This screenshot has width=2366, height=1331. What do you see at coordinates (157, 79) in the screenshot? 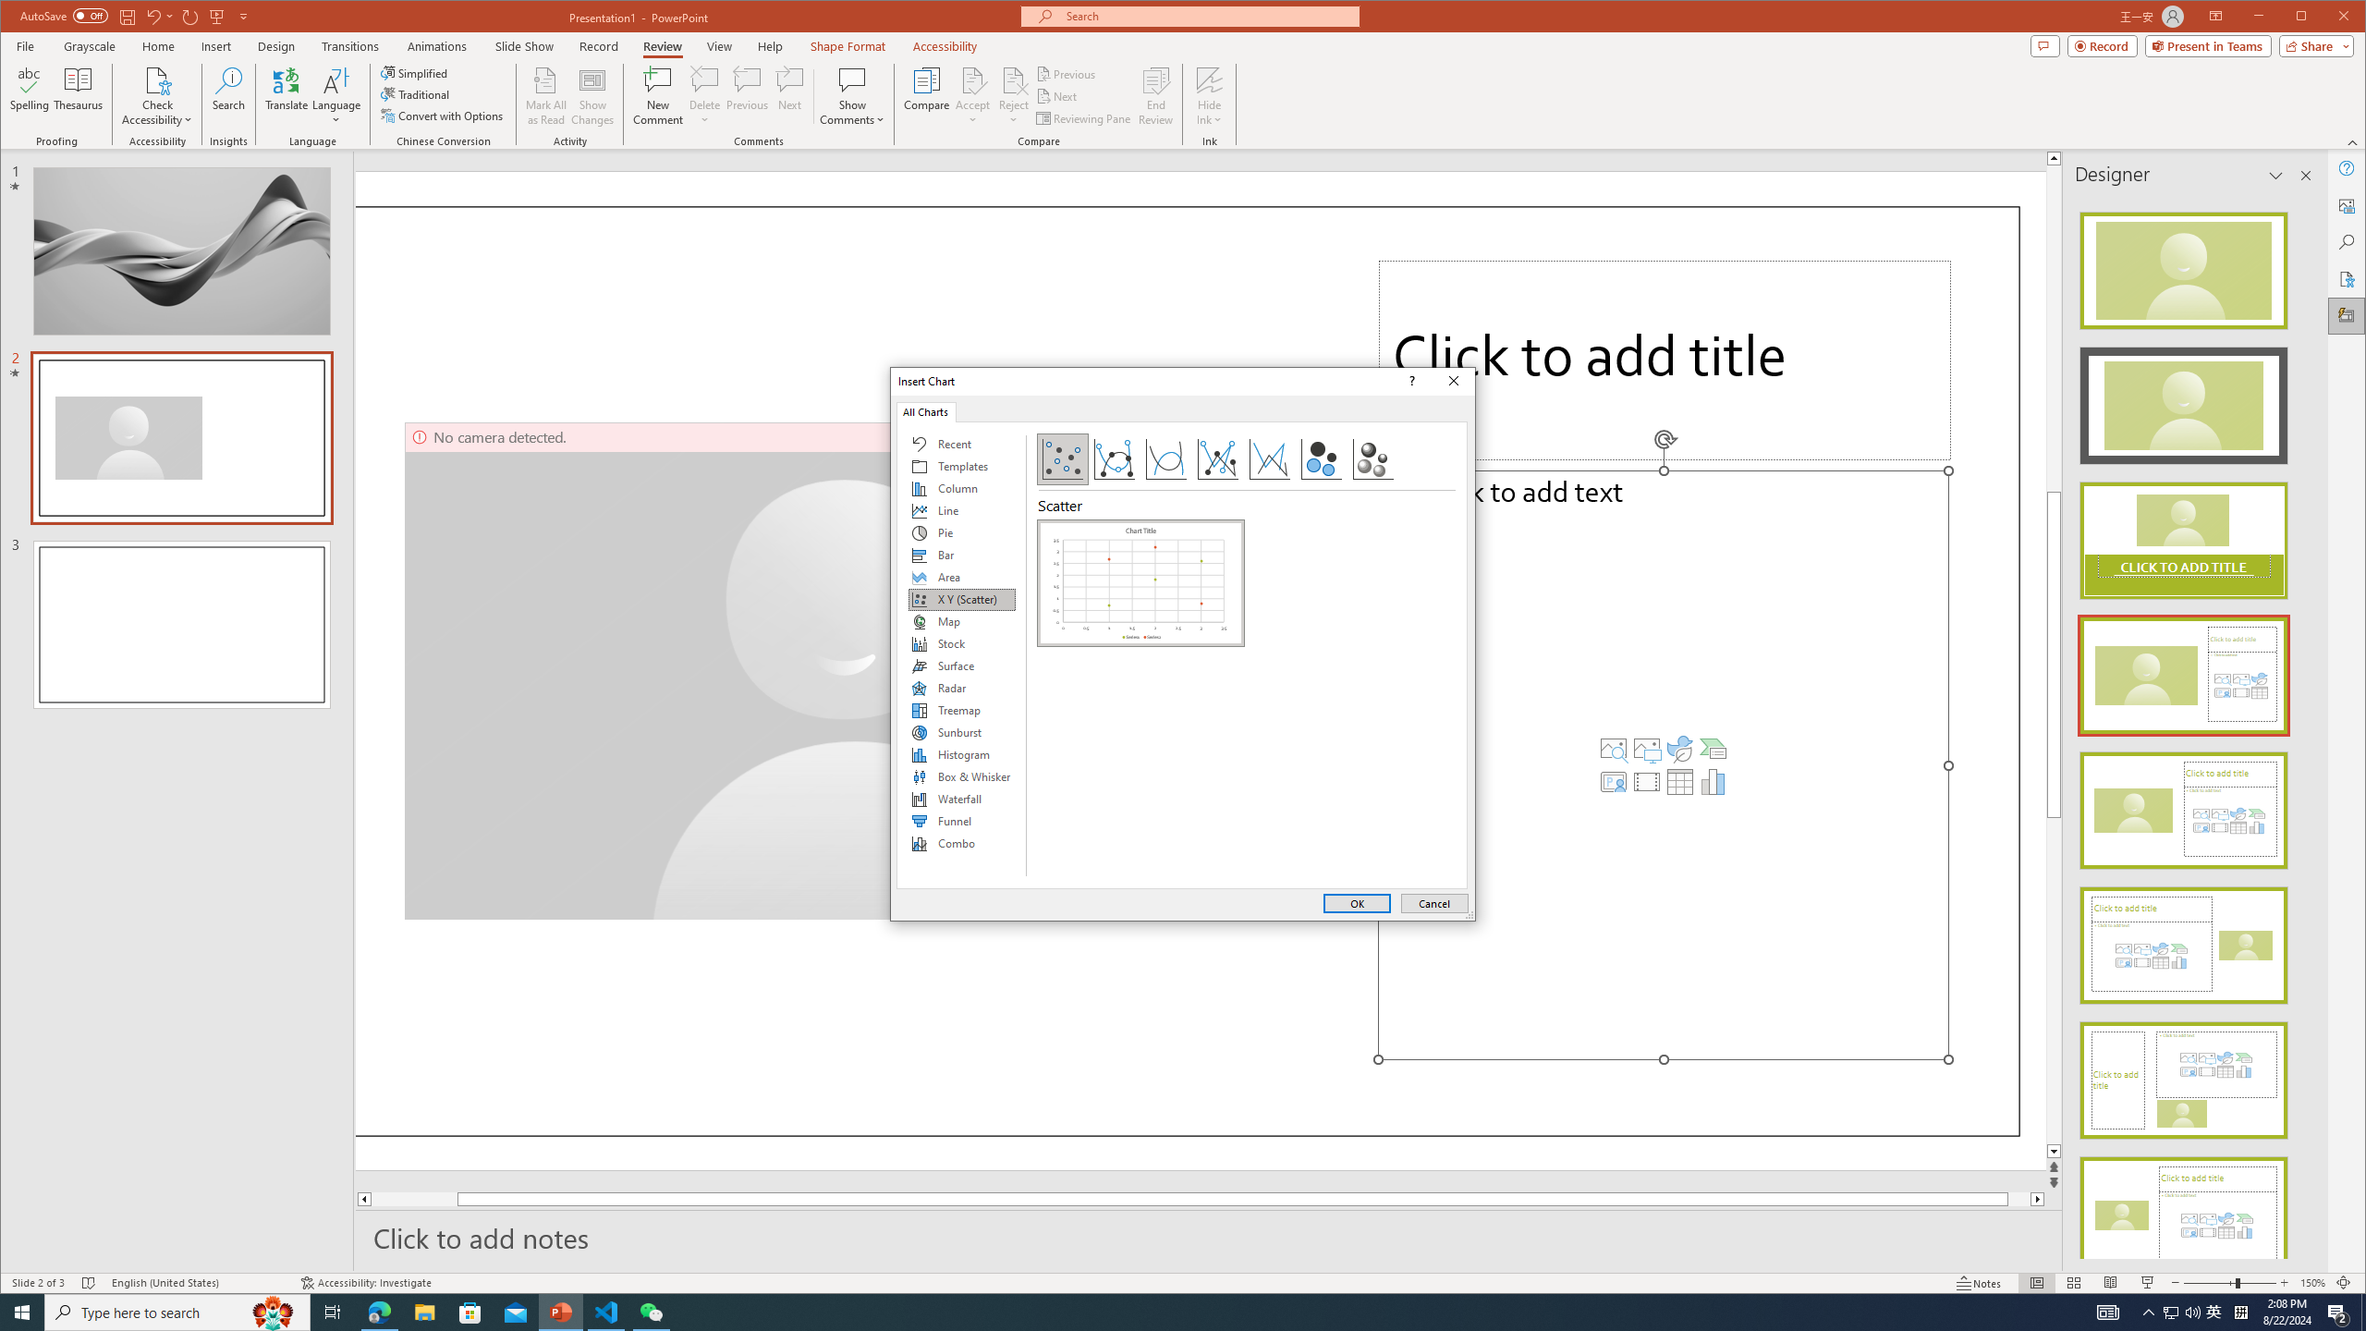
I see `Check Accessibility` at bounding box center [157, 79].